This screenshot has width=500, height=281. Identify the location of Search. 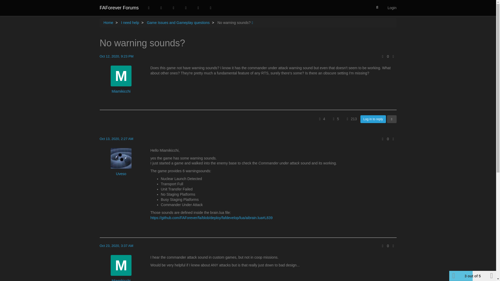
(377, 7).